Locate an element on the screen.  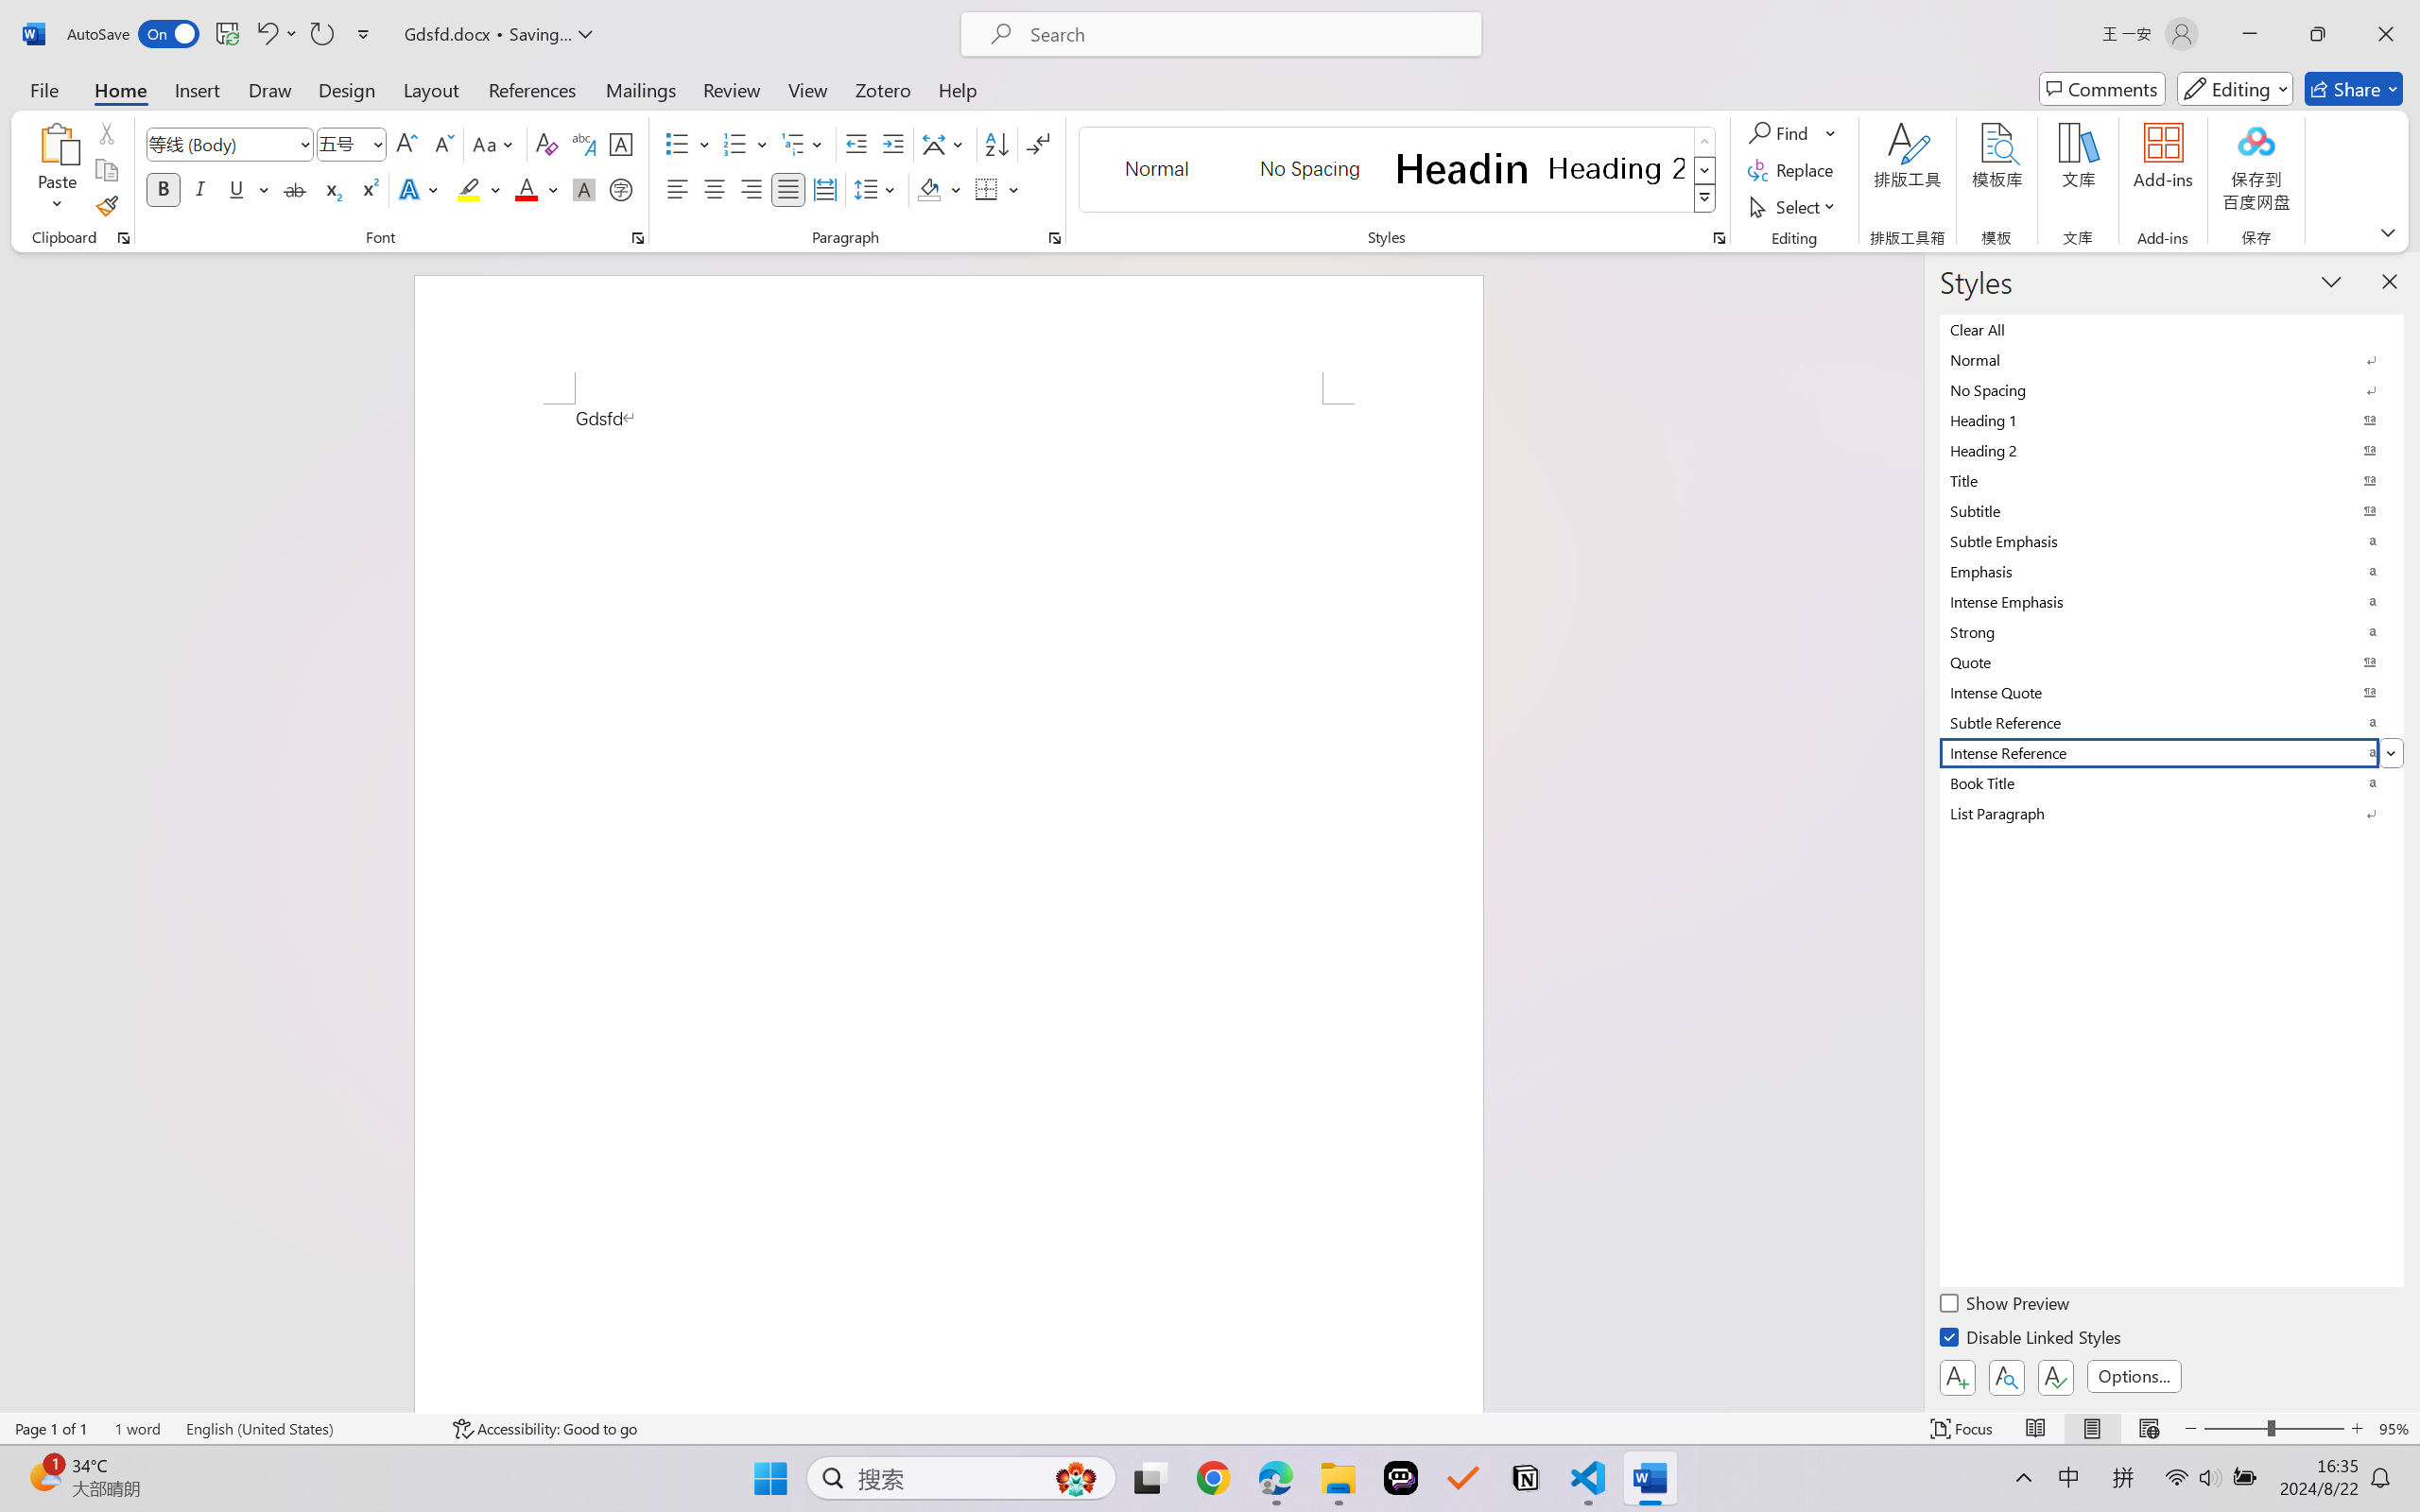
List Paragraph is located at coordinates (2172, 813).